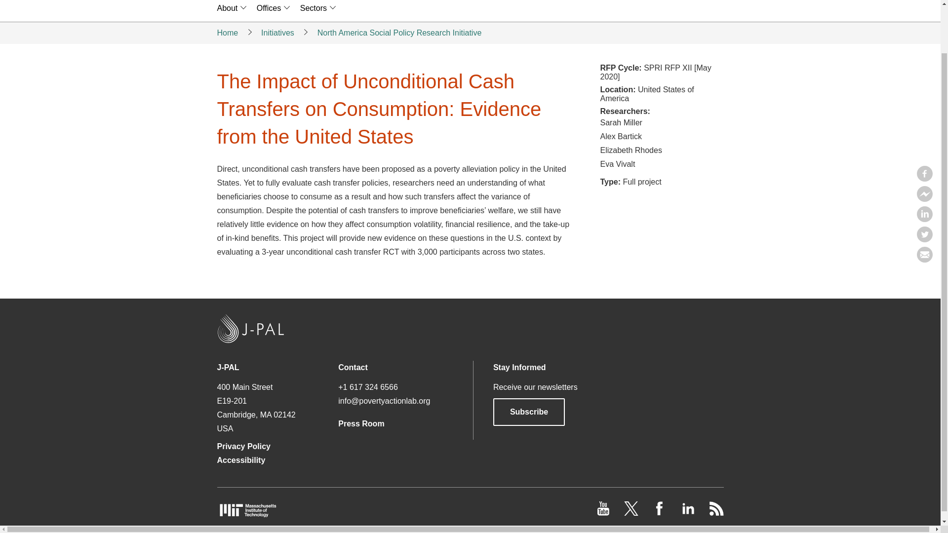 The width and height of the screenshot is (948, 533). I want to click on facebook, so click(661, 513).